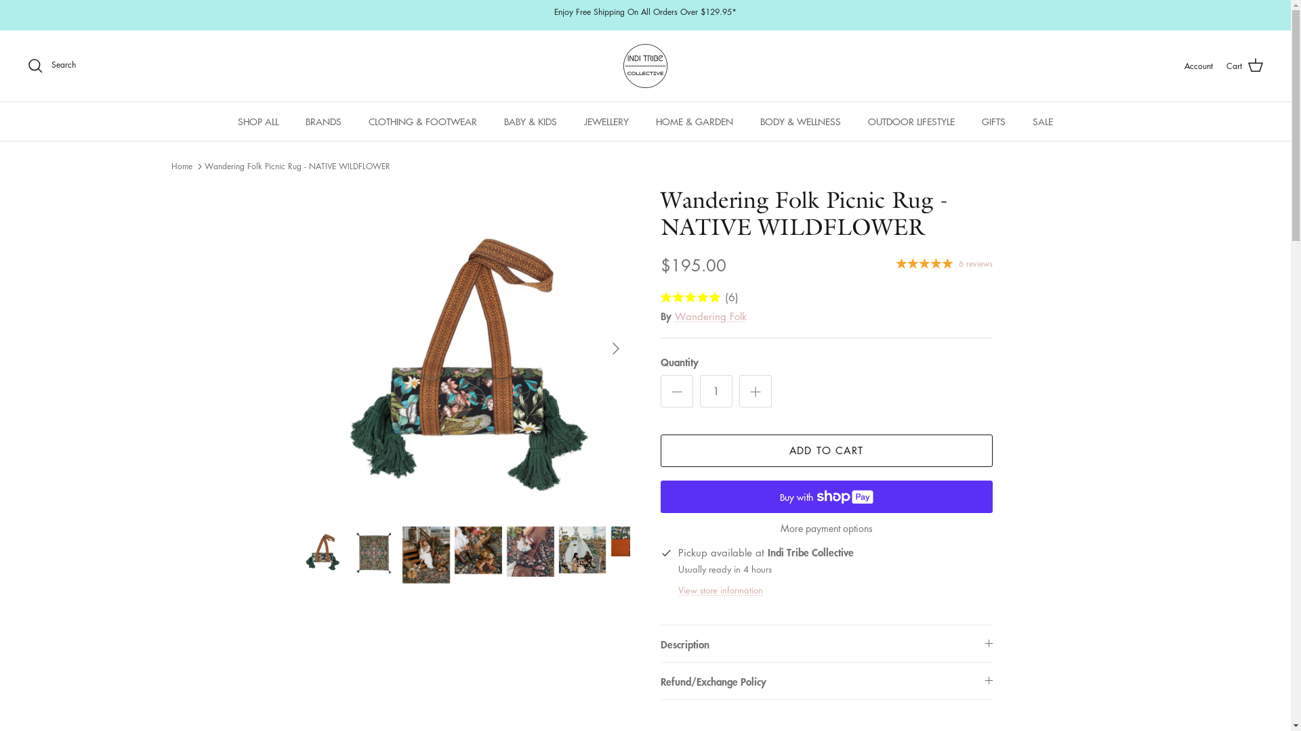  What do you see at coordinates (423, 122) in the screenshot?
I see `CLOTHING & FOOTWEAR` at bounding box center [423, 122].